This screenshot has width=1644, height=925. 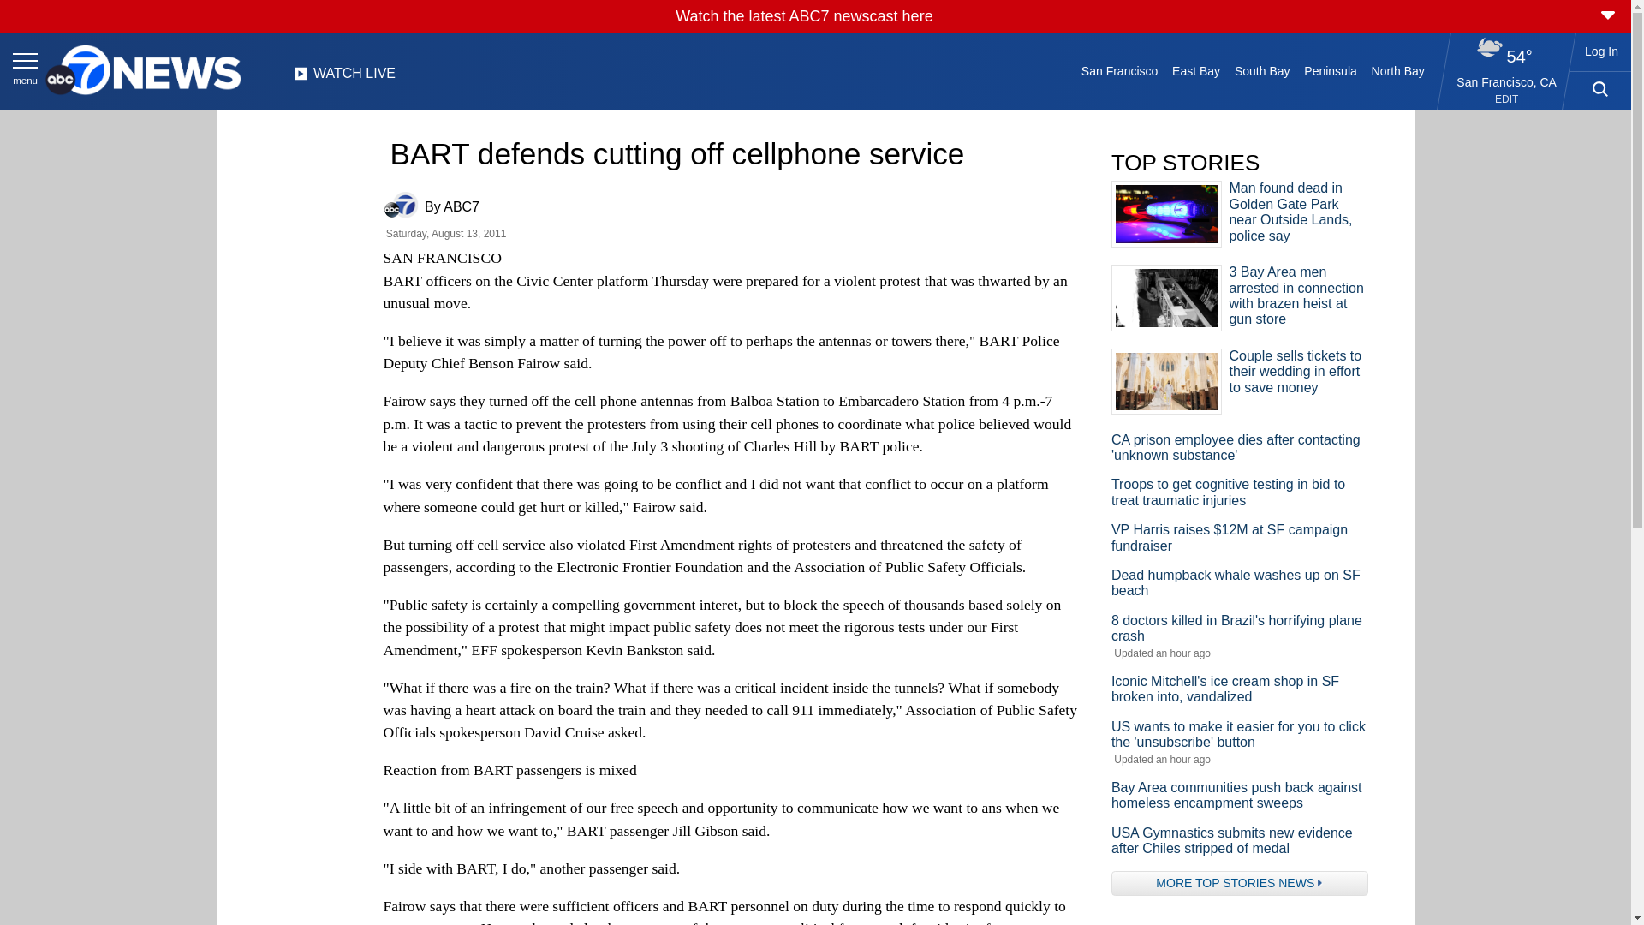 I want to click on South Bay, so click(x=1262, y=70).